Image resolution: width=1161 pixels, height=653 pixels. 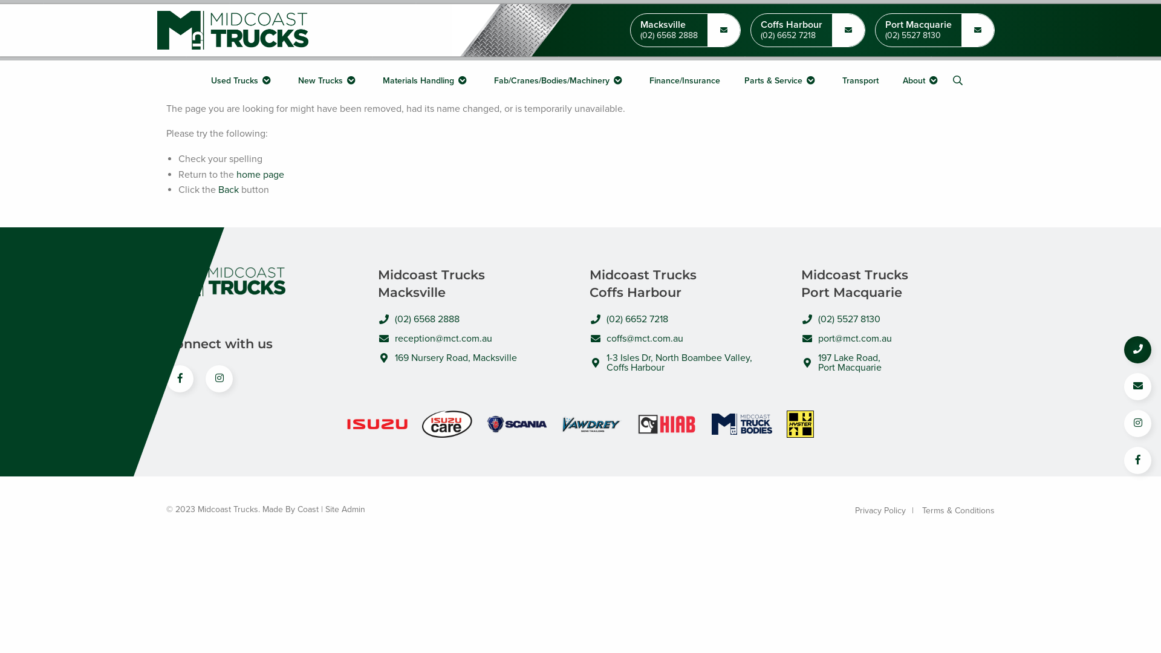 What do you see at coordinates (792, 36) in the screenshot?
I see `(02) 6652 7218` at bounding box center [792, 36].